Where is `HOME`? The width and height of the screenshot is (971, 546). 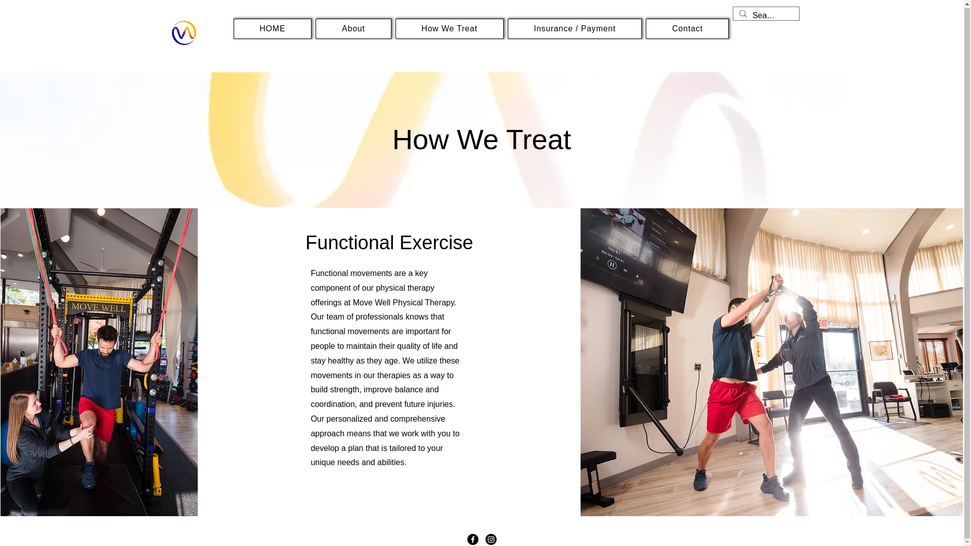
HOME is located at coordinates (273, 28).